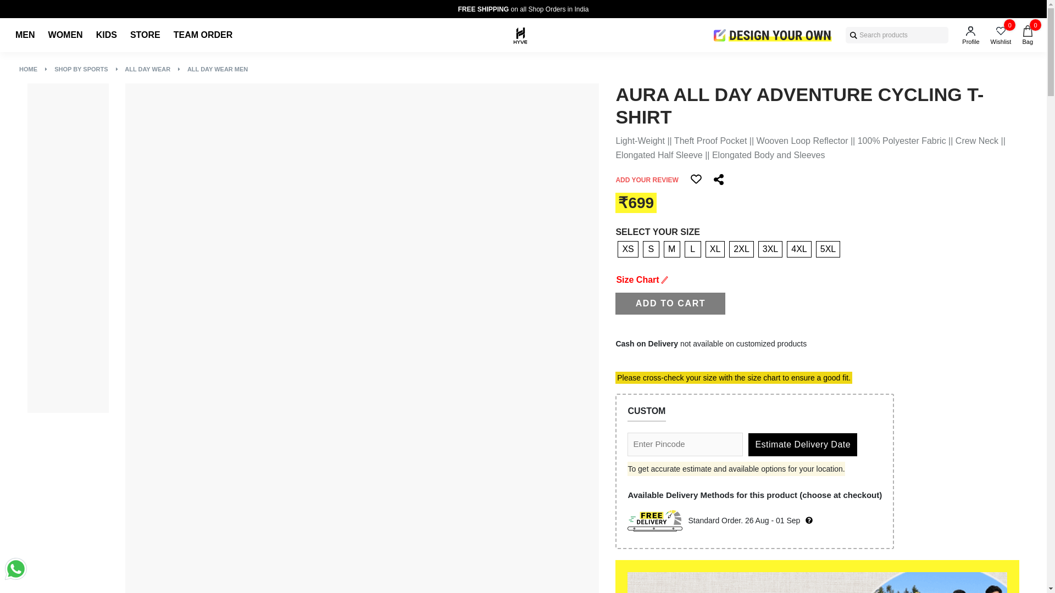  I want to click on 2XL, so click(741, 249).